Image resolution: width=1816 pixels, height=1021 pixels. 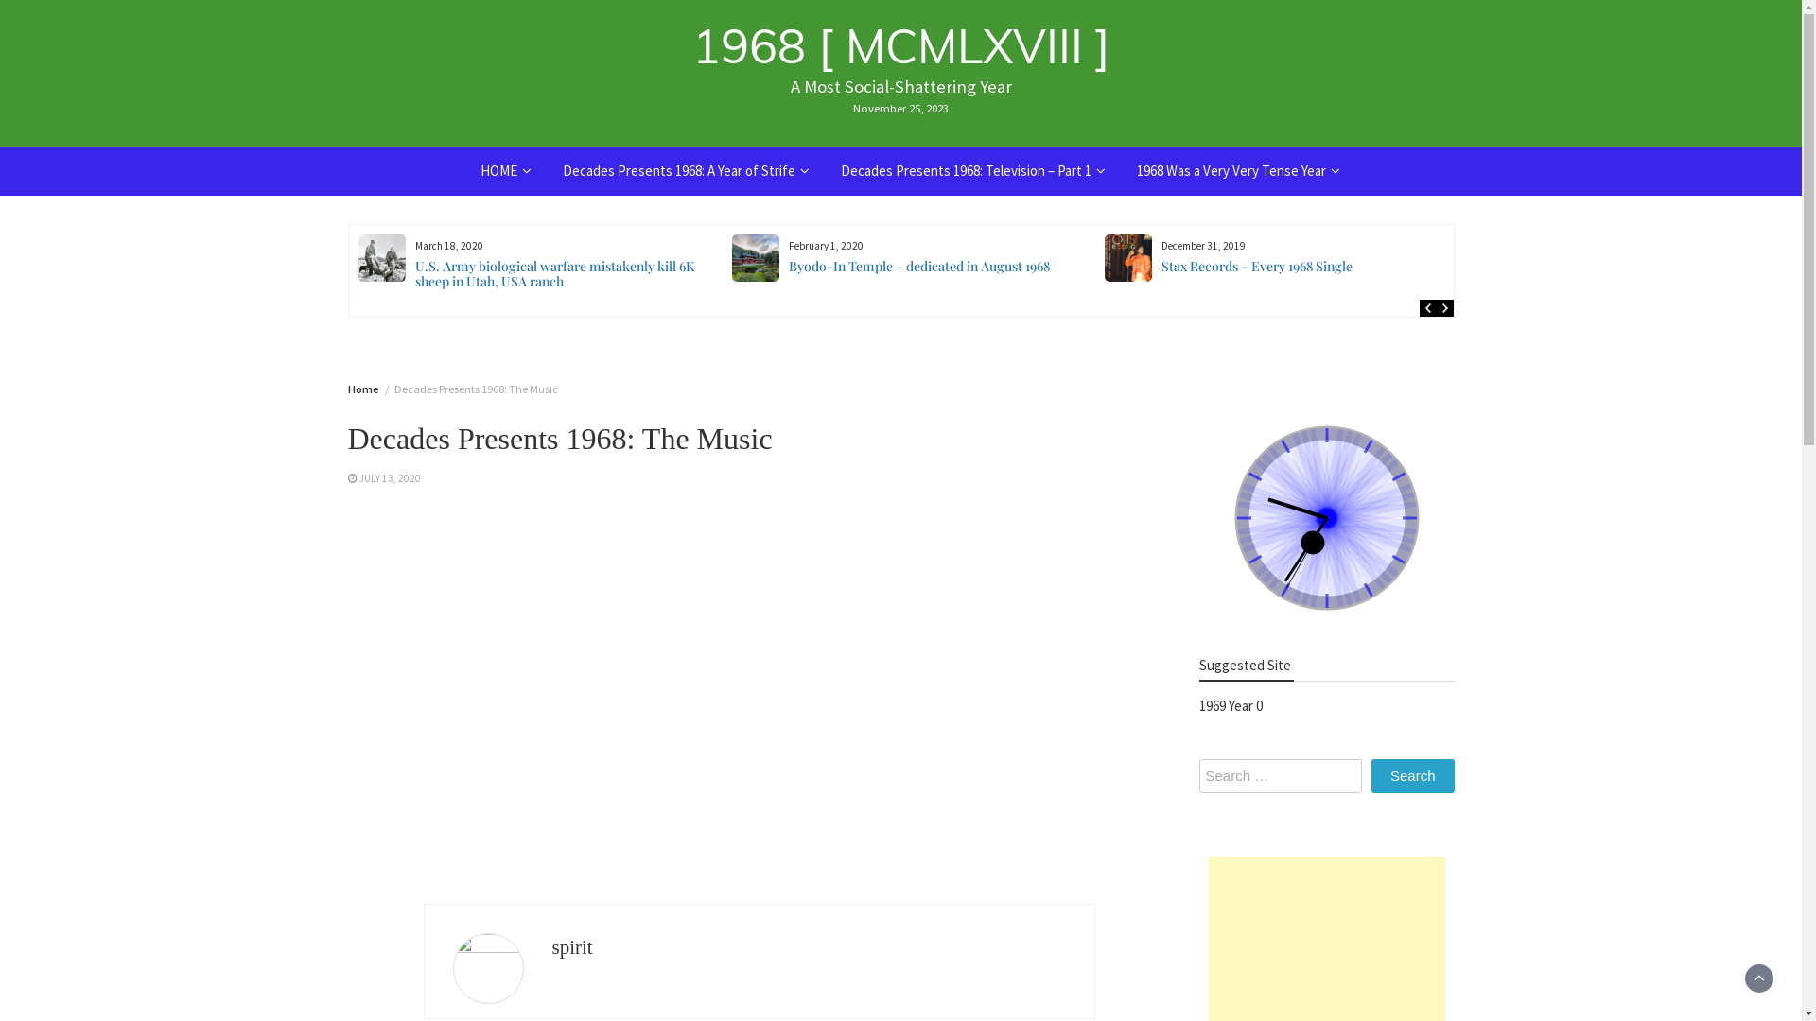 What do you see at coordinates (1231, 170) in the screenshot?
I see `1968 Was a Very Very Tense Year` at bounding box center [1231, 170].